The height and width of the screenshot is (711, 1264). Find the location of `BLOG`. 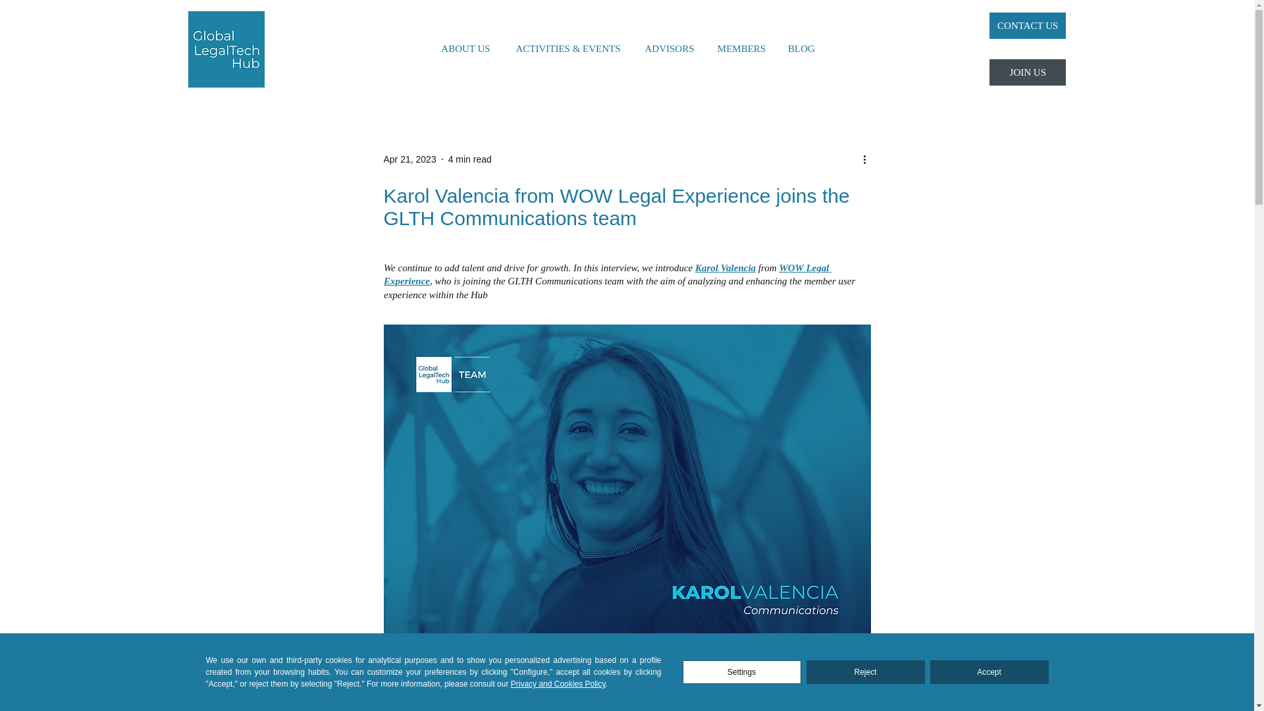

BLOG is located at coordinates (801, 49).